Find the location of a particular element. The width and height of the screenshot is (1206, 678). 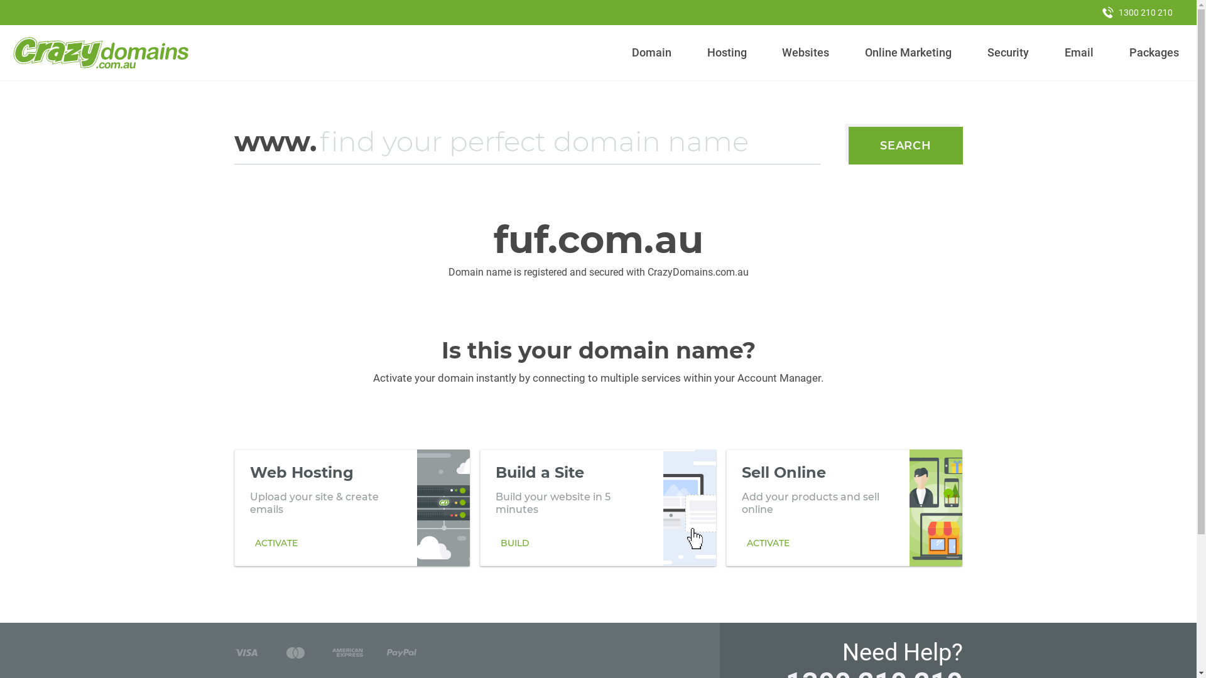

SEARCH is located at coordinates (906, 146).